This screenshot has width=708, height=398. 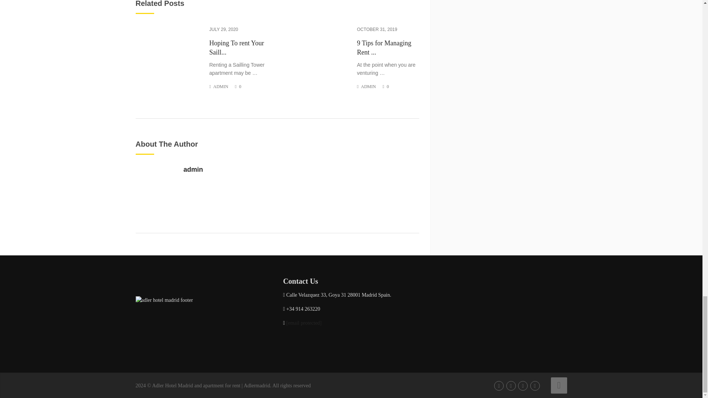 I want to click on ADMIN, so click(x=221, y=86).